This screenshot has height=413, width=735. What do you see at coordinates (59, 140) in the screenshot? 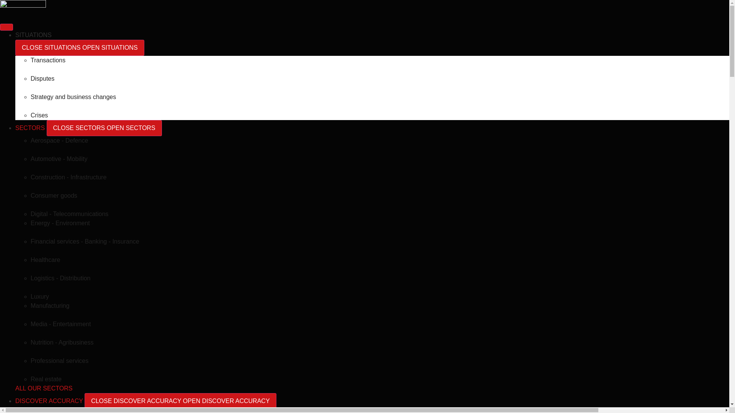
I see `Aerospace - Defence` at bounding box center [59, 140].